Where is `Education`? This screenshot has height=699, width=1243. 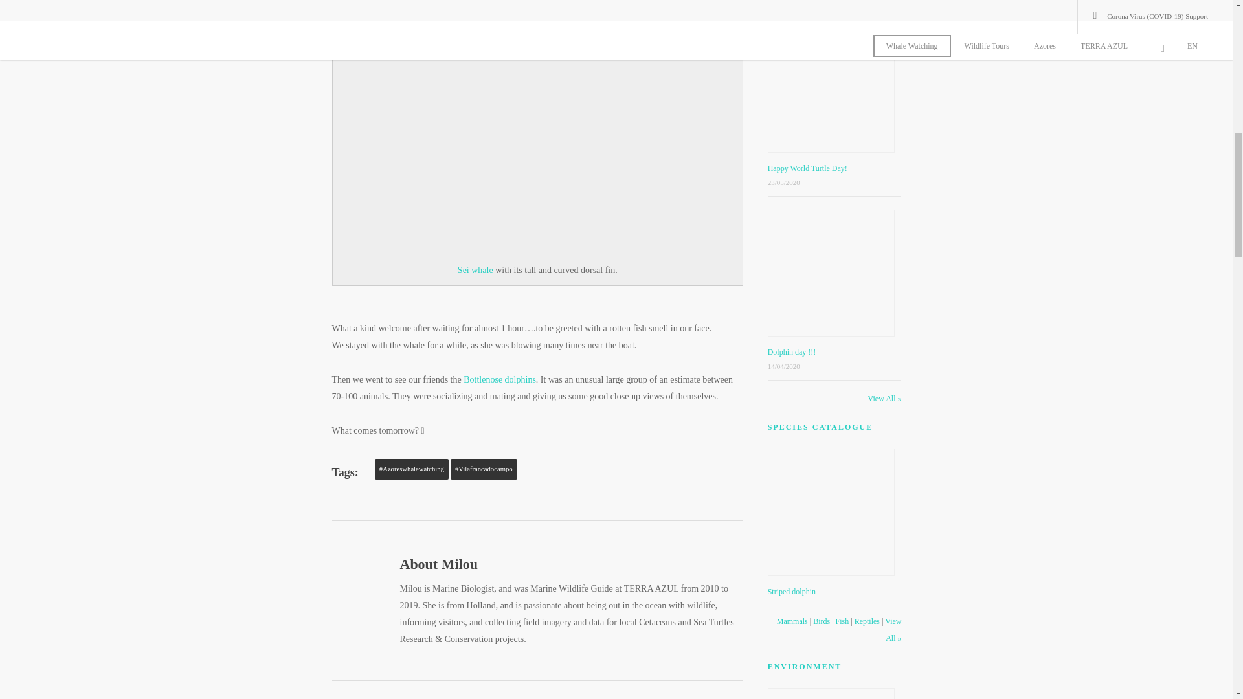 Education is located at coordinates (797, 4).